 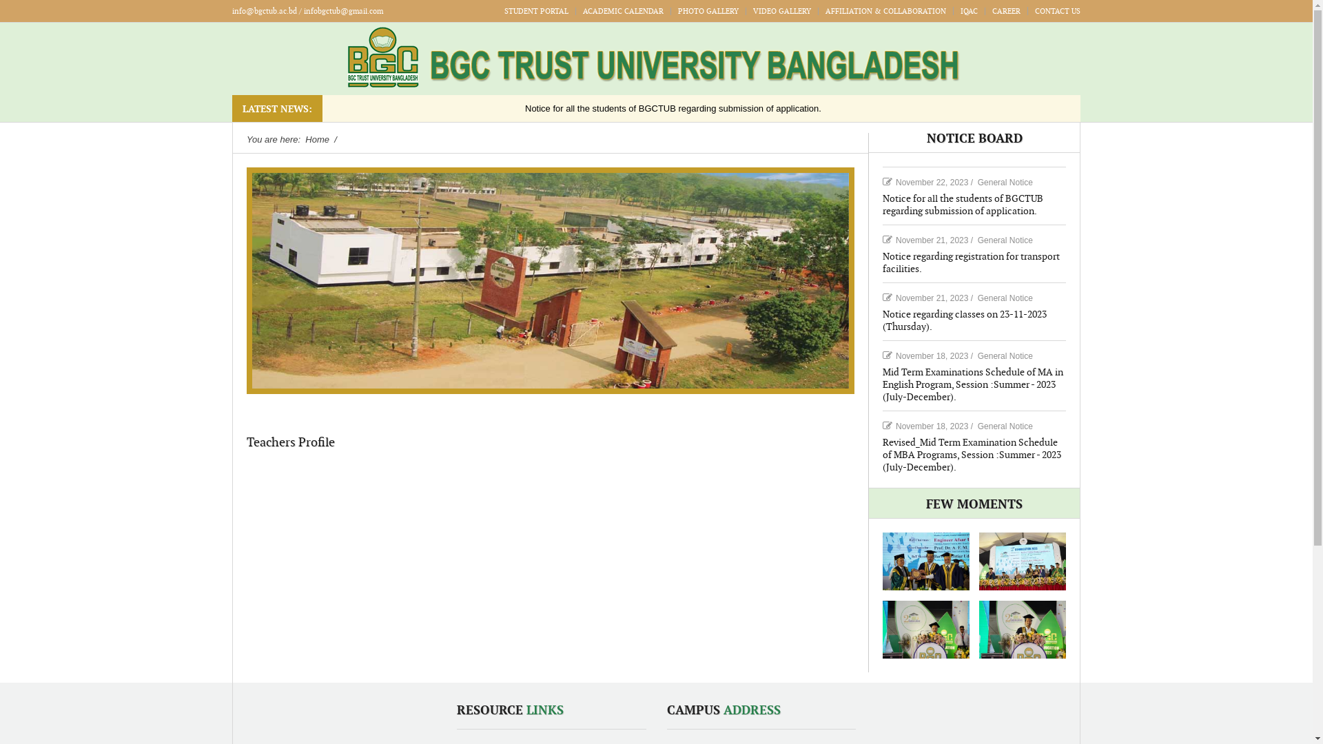 What do you see at coordinates (1005, 298) in the screenshot?
I see `General Notice` at bounding box center [1005, 298].